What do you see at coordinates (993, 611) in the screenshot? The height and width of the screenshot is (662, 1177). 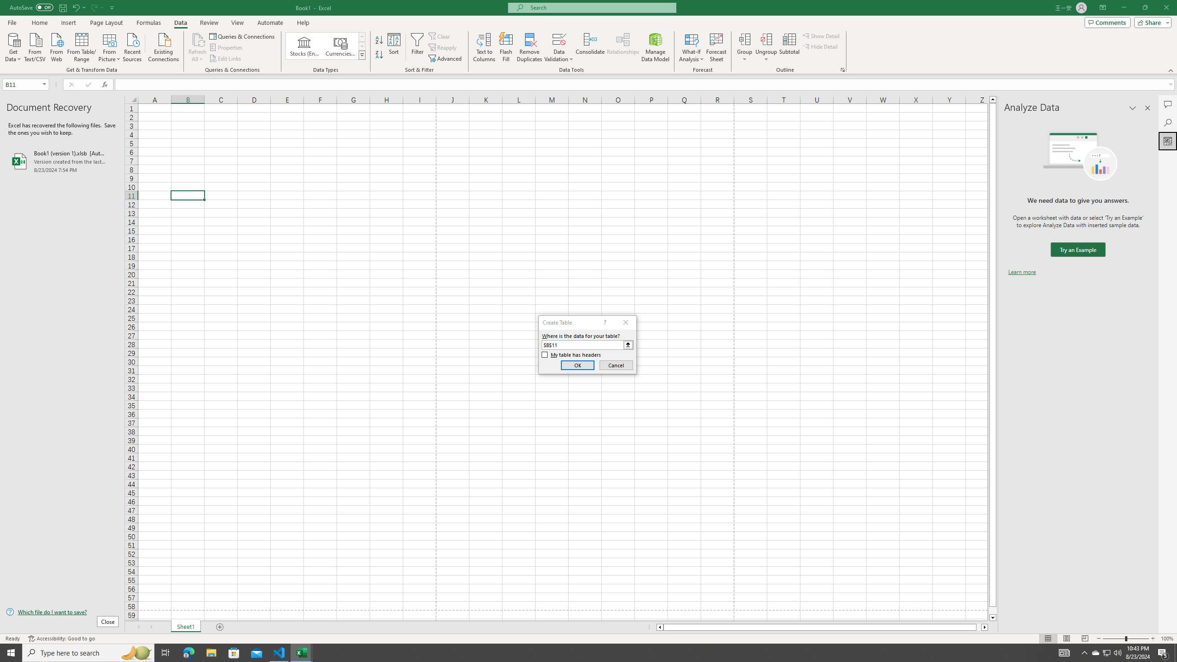 I see `Page down` at bounding box center [993, 611].